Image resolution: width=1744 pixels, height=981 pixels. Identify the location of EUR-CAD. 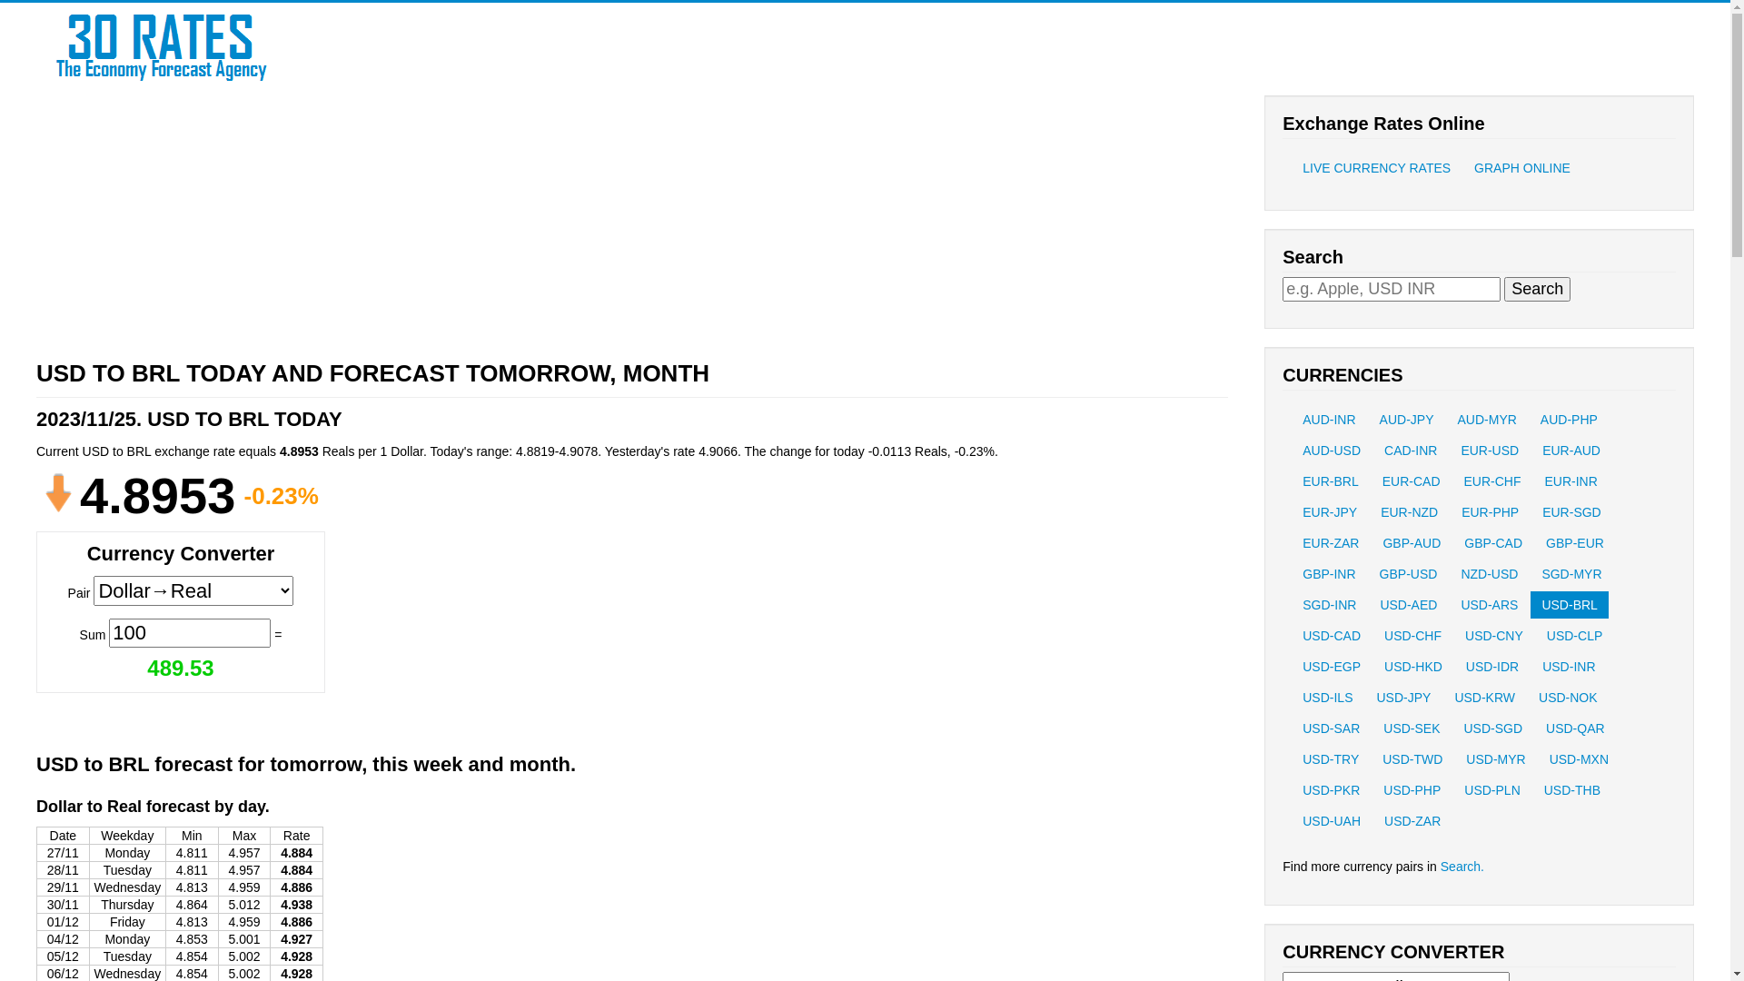
(1412, 481).